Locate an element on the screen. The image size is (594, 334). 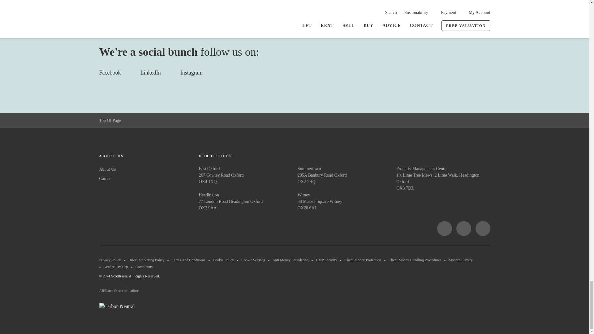
Scottfraser is located at coordinates (129, 228).